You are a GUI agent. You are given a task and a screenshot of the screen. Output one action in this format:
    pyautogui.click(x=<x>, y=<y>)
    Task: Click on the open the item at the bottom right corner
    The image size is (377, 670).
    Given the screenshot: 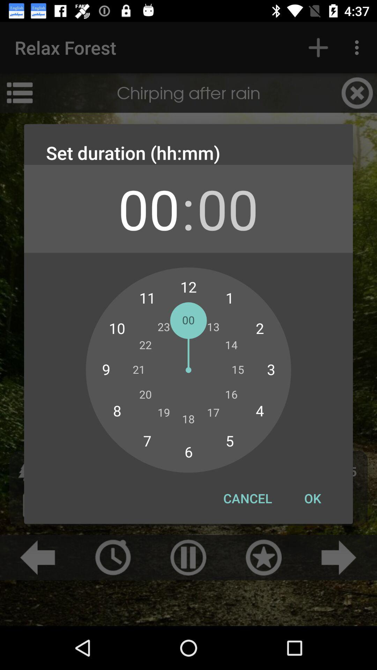 What is the action you would take?
    pyautogui.click(x=312, y=498)
    